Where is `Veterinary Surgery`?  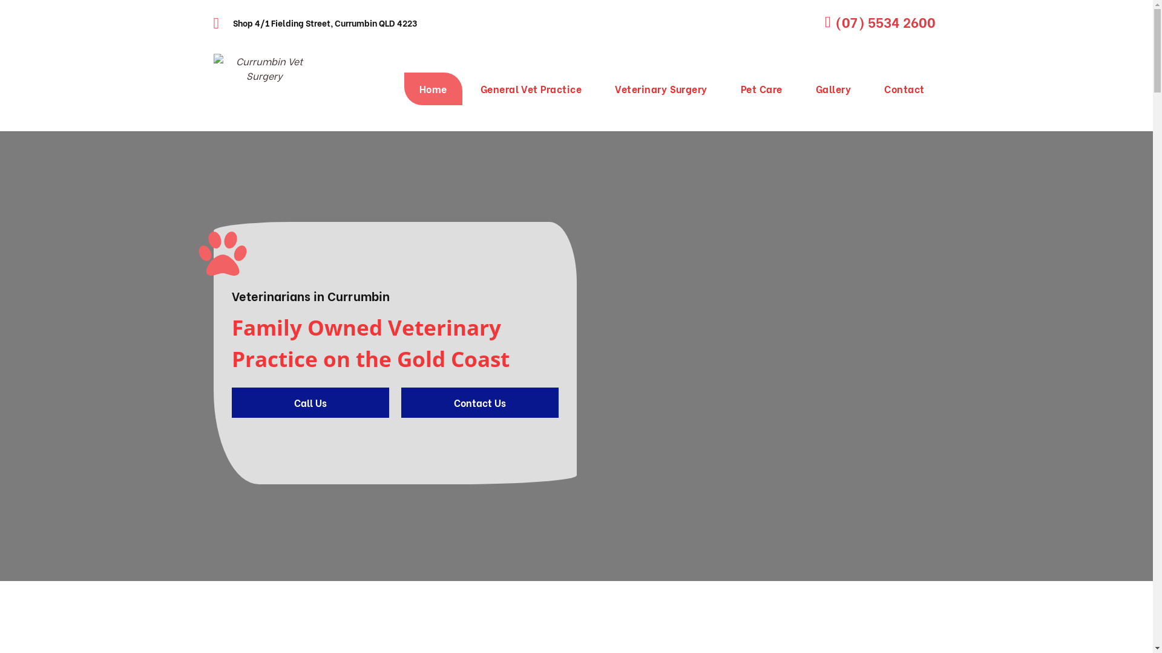 Veterinary Surgery is located at coordinates (661, 89).